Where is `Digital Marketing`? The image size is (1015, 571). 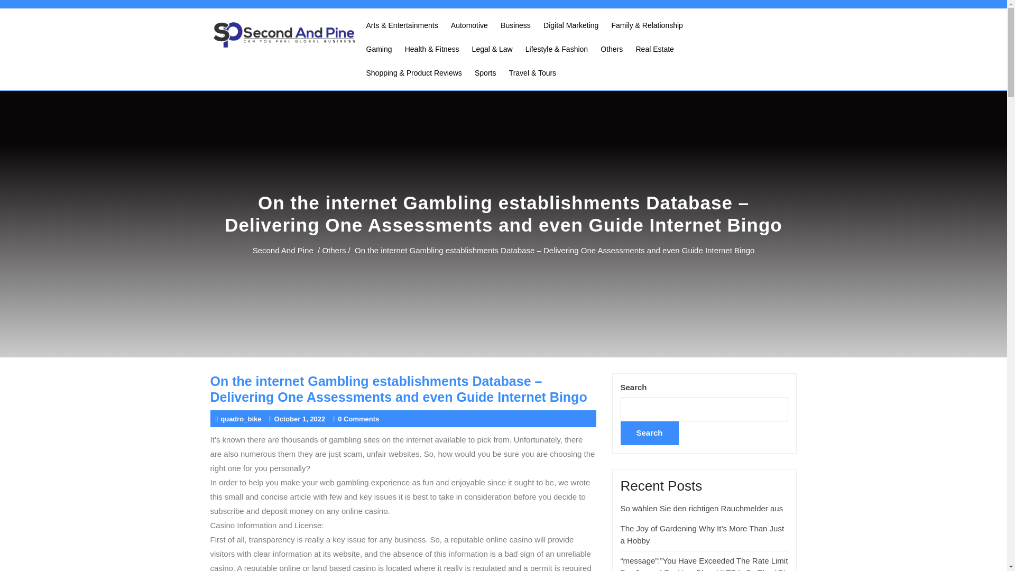
Digital Marketing is located at coordinates (571, 25).